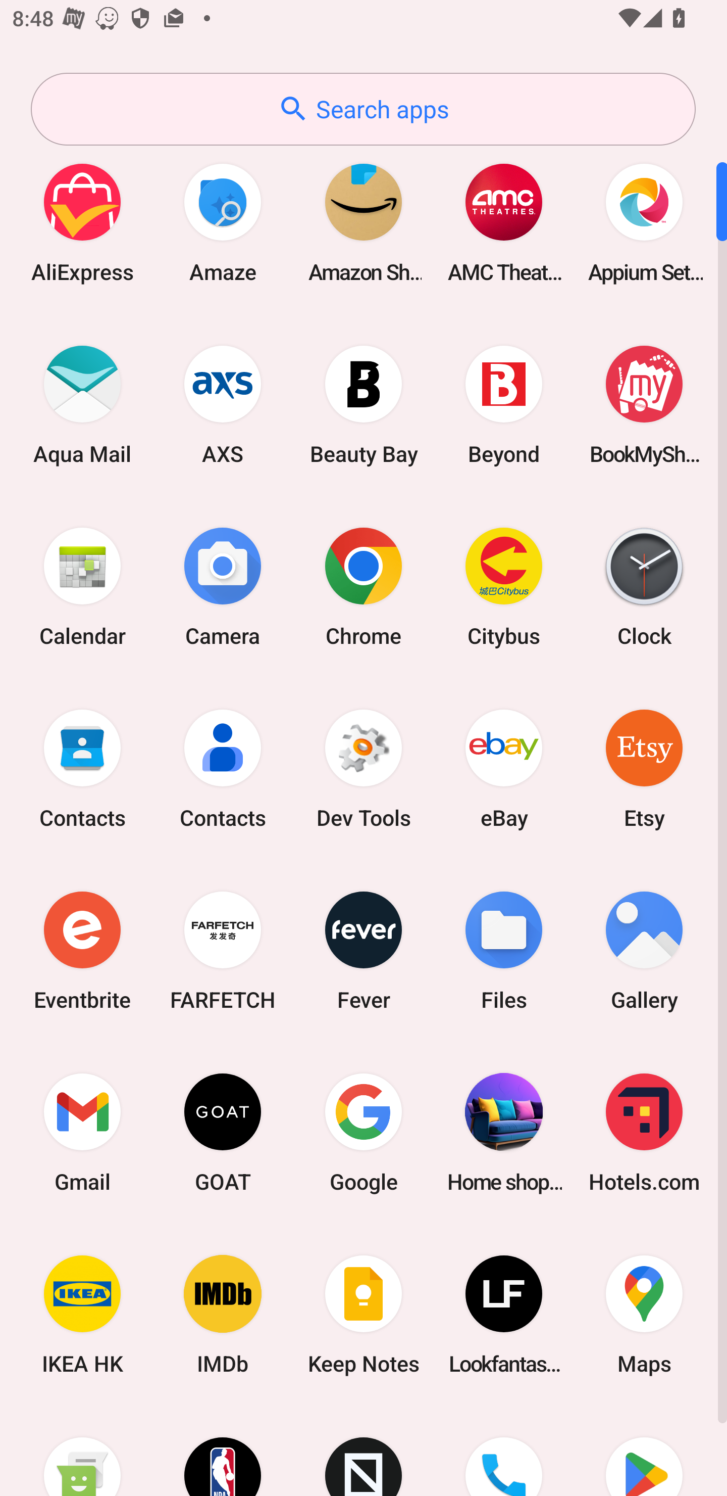 The width and height of the screenshot is (727, 1496). Describe the element at coordinates (82, 586) in the screenshot. I see `Calendar` at that location.